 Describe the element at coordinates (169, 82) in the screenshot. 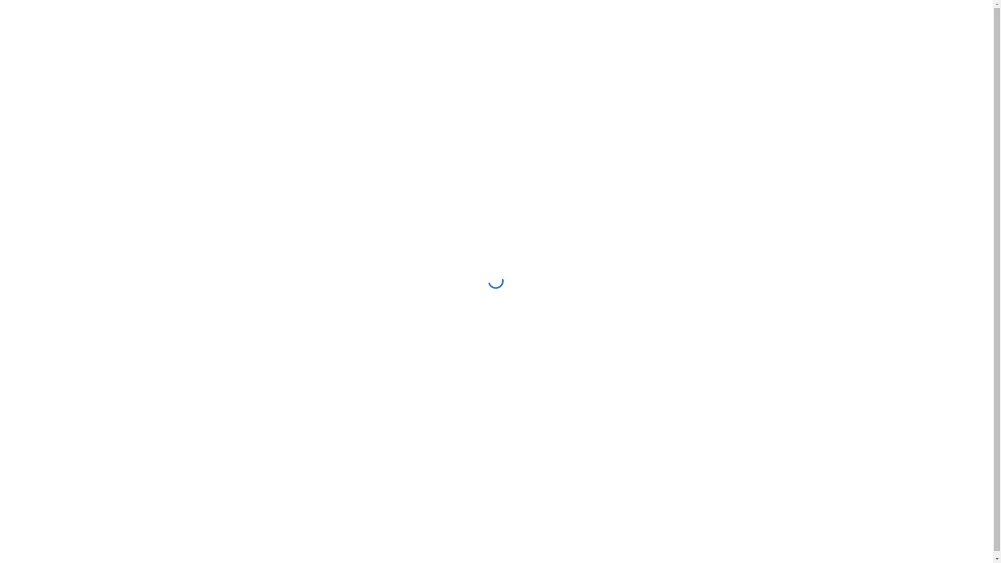

I see `News` at that location.